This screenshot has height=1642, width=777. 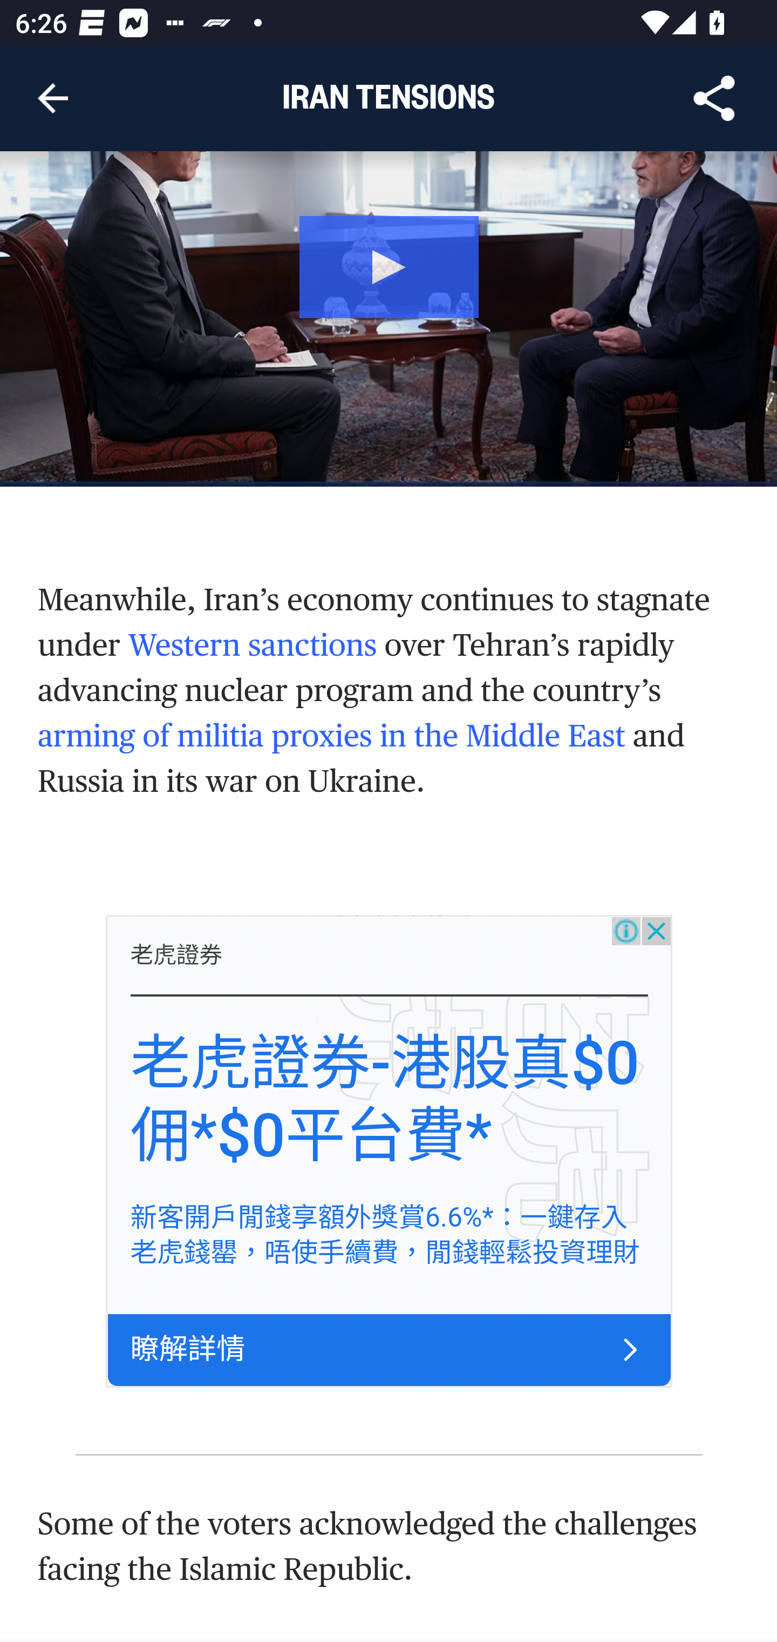 What do you see at coordinates (388, 321) in the screenshot?
I see `Video Player Unable to play media. Play  ` at bounding box center [388, 321].